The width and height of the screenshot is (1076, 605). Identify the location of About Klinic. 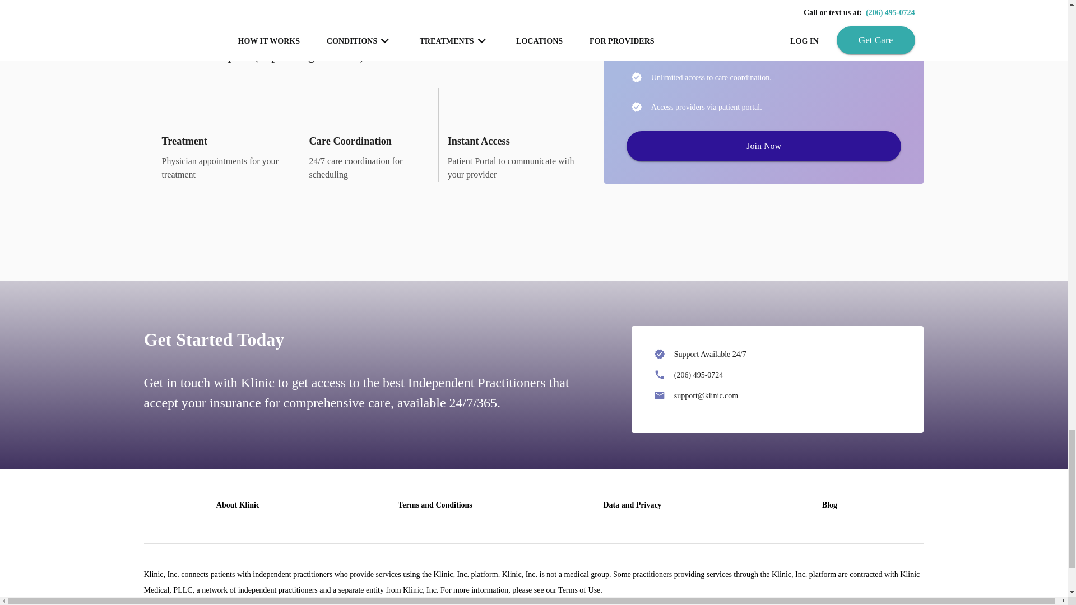
(238, 505).